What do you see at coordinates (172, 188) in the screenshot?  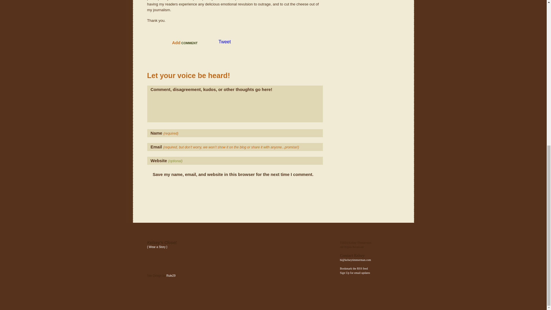 I see `Post Comment` at bounding box center [172, 188].